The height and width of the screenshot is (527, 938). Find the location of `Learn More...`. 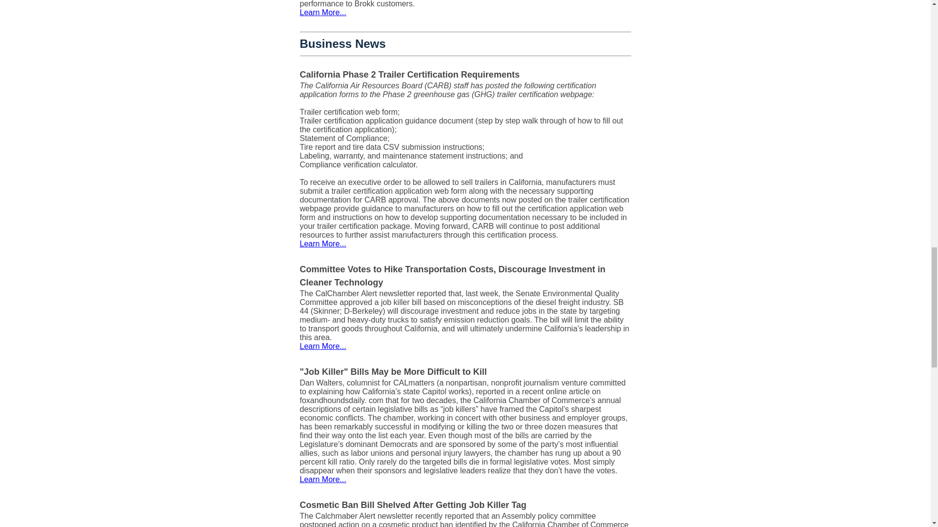

Learn More... is located at coordinates (323, 346).